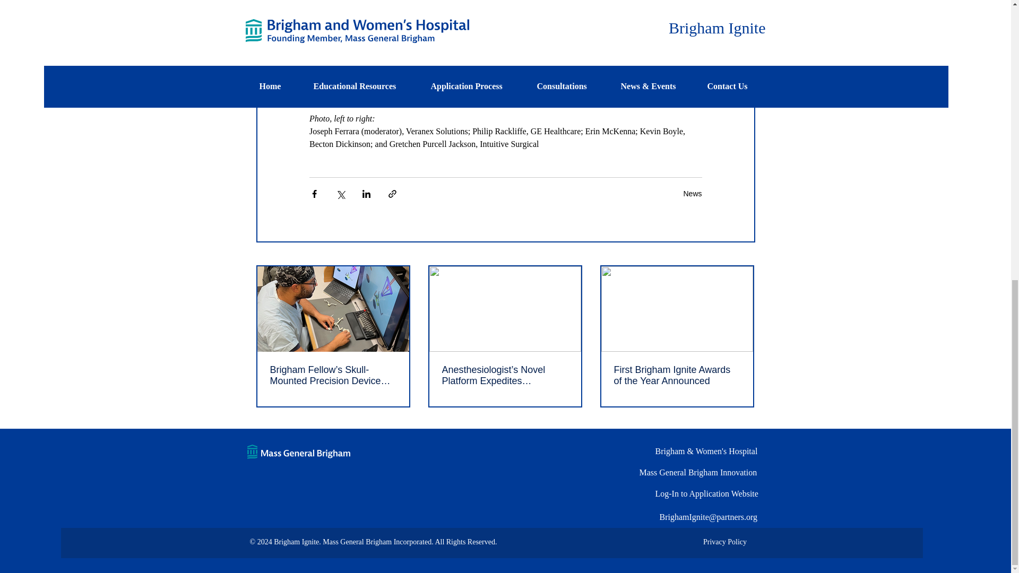 This screenshot has width=1019, height=573. Describe the element at coordinates (730, 494) in the screenshot. I see `Log-In to Application Website` at that location.